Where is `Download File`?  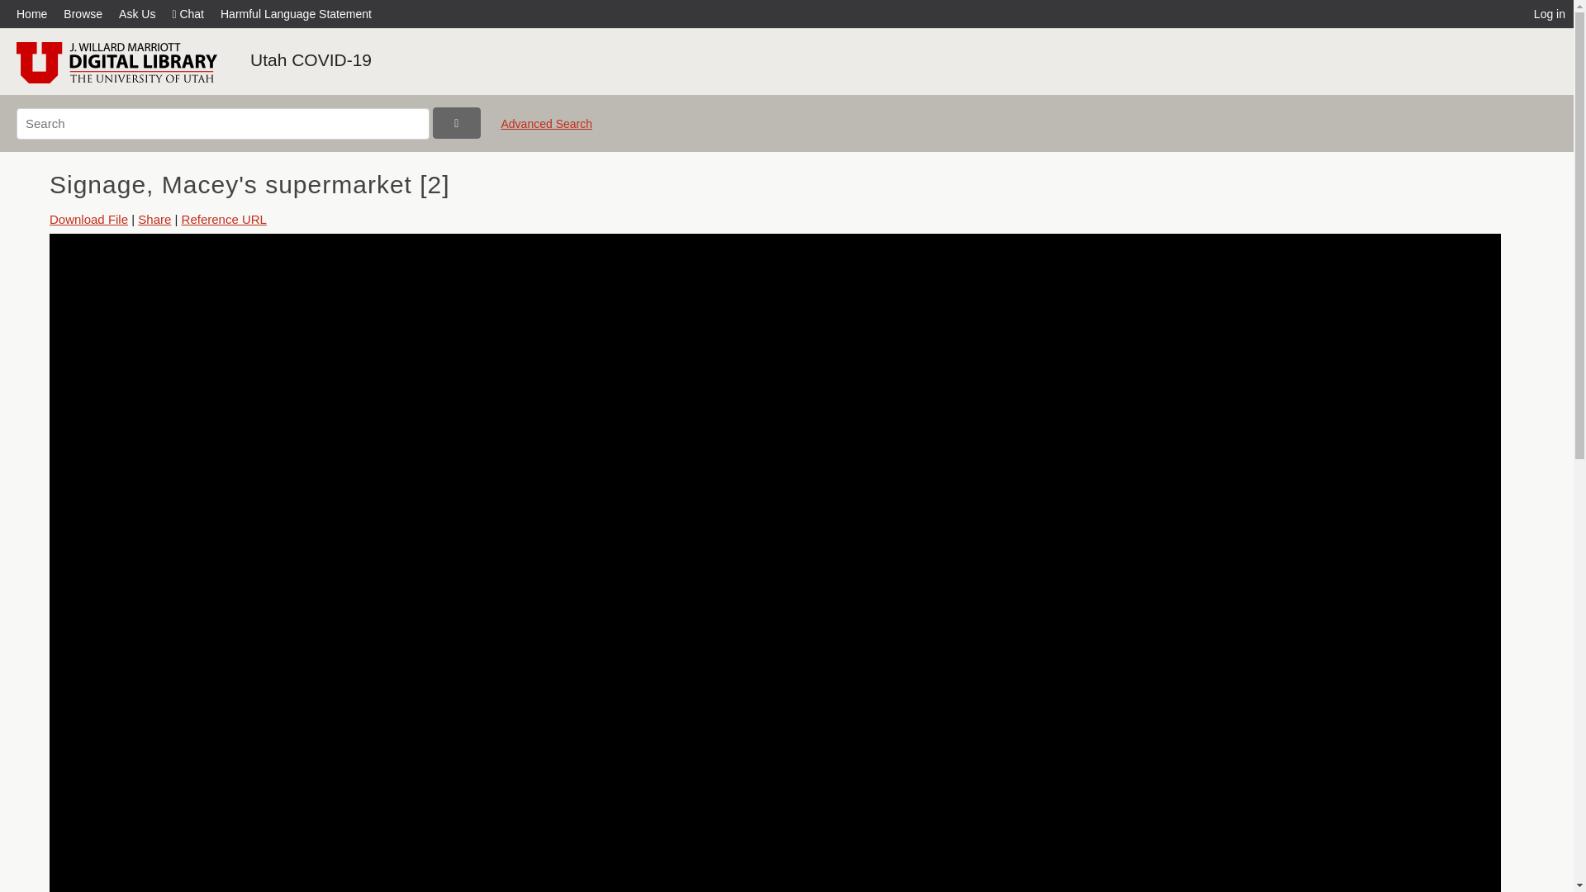 Download File is located at coordinates (88, 220).